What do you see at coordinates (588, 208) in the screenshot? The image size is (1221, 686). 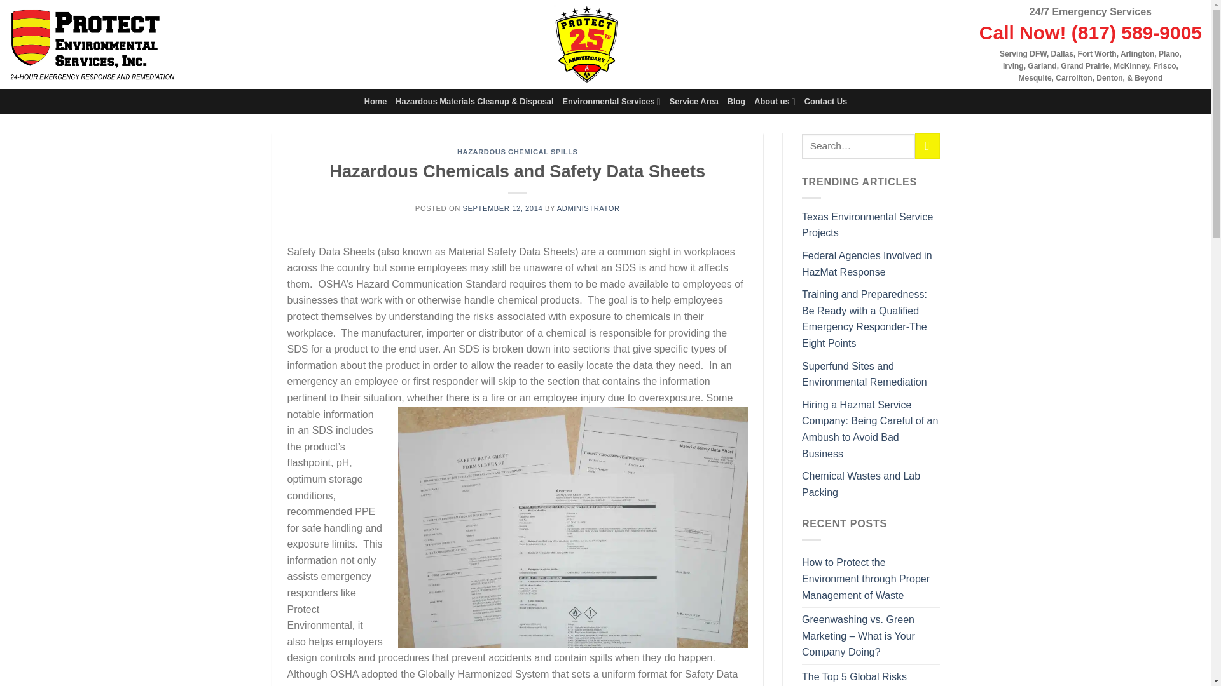 I see `ADMINISTRATOR` at bounding box center [588, 208].